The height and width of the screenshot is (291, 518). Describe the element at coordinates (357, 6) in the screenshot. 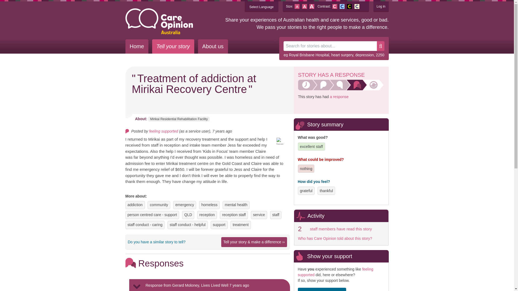

I see `soft` at that location.